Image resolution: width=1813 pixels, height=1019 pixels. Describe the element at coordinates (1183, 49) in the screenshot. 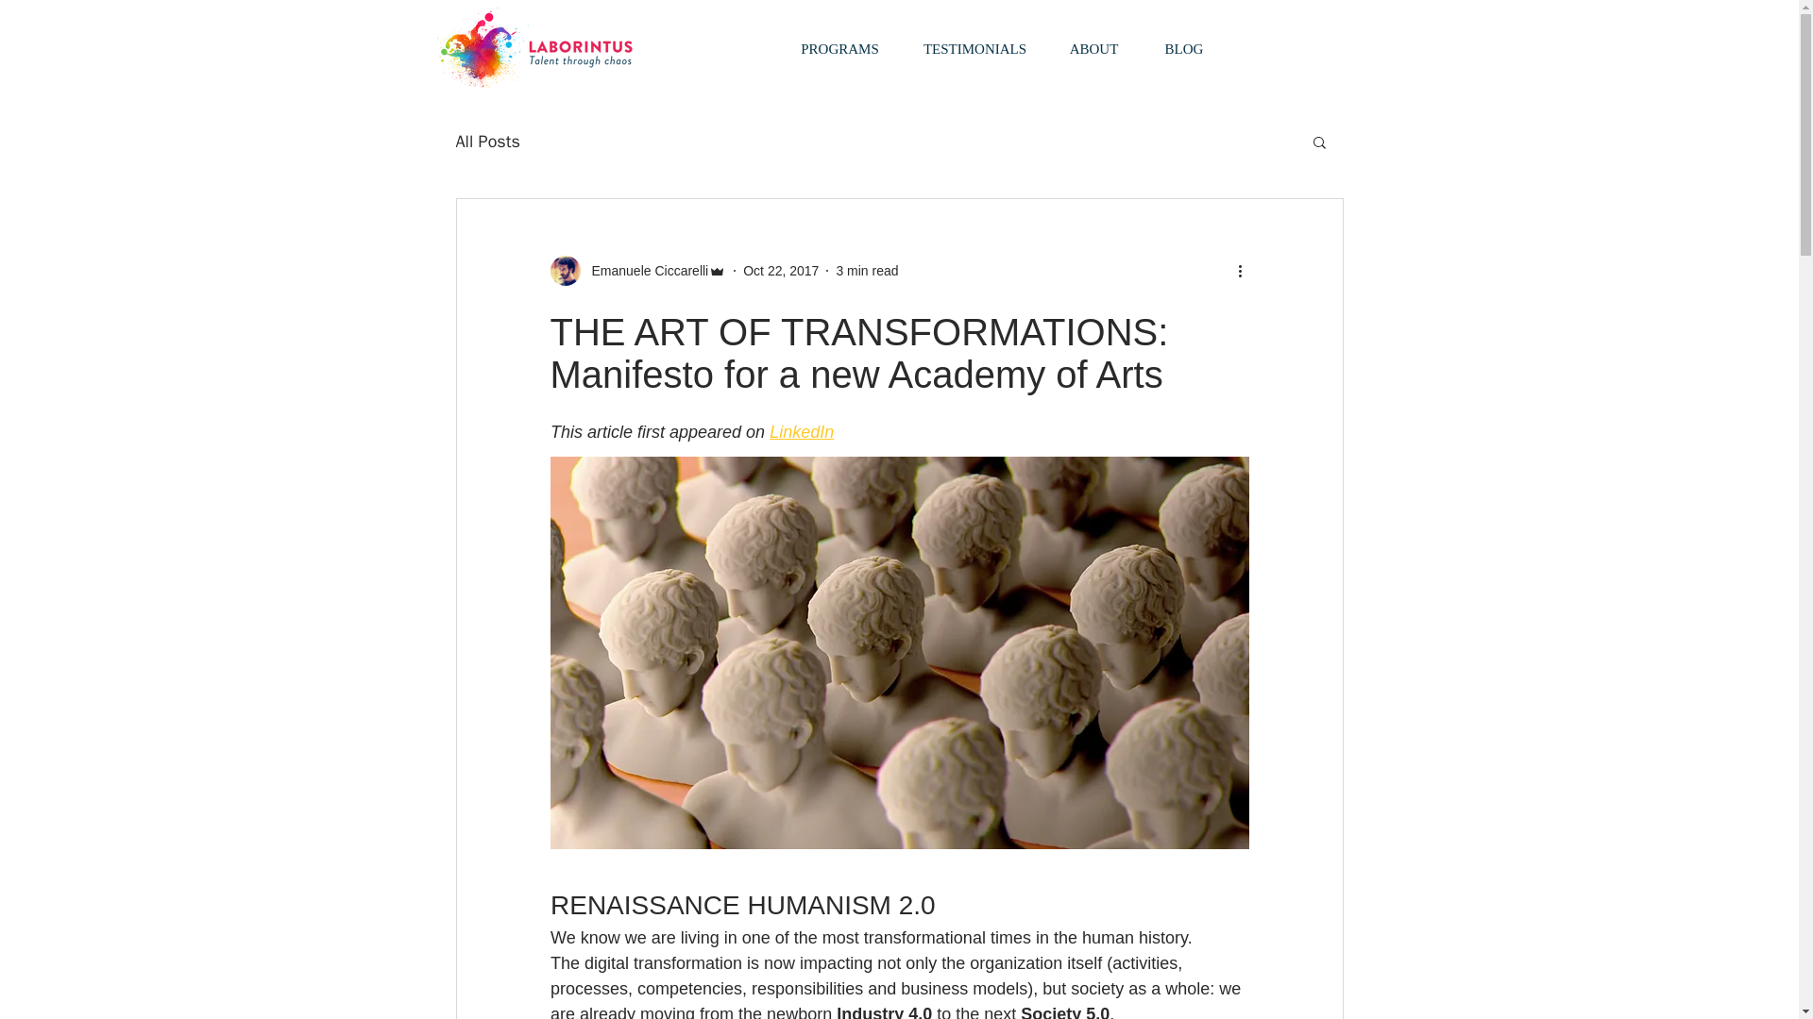

I see `BLOG` at that location.